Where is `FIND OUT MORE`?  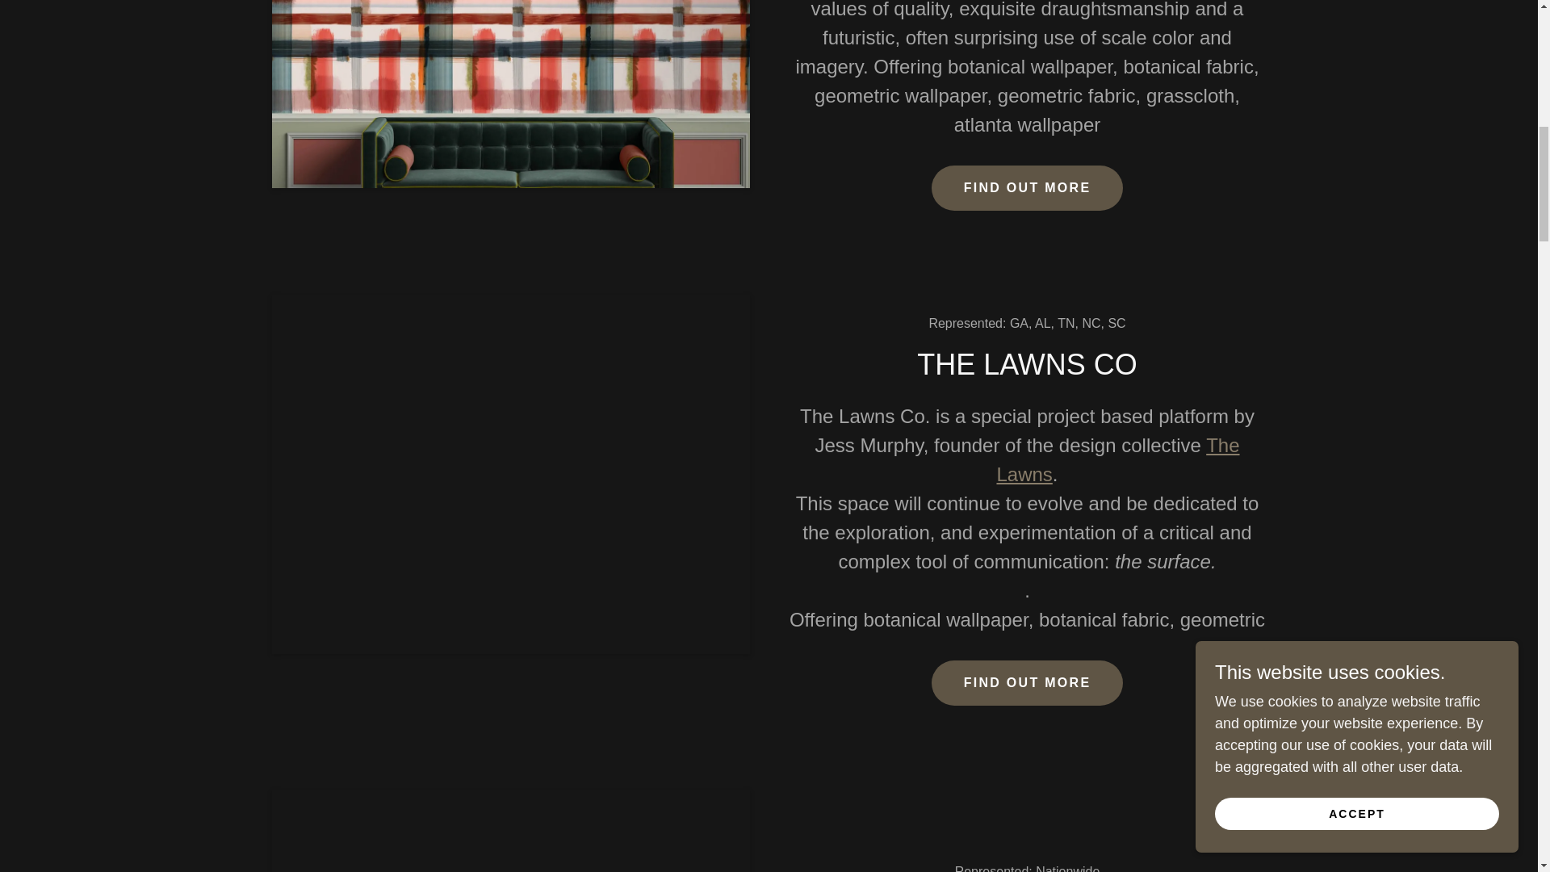
FIND OUT MORE is located at coordinates (1027, 682).